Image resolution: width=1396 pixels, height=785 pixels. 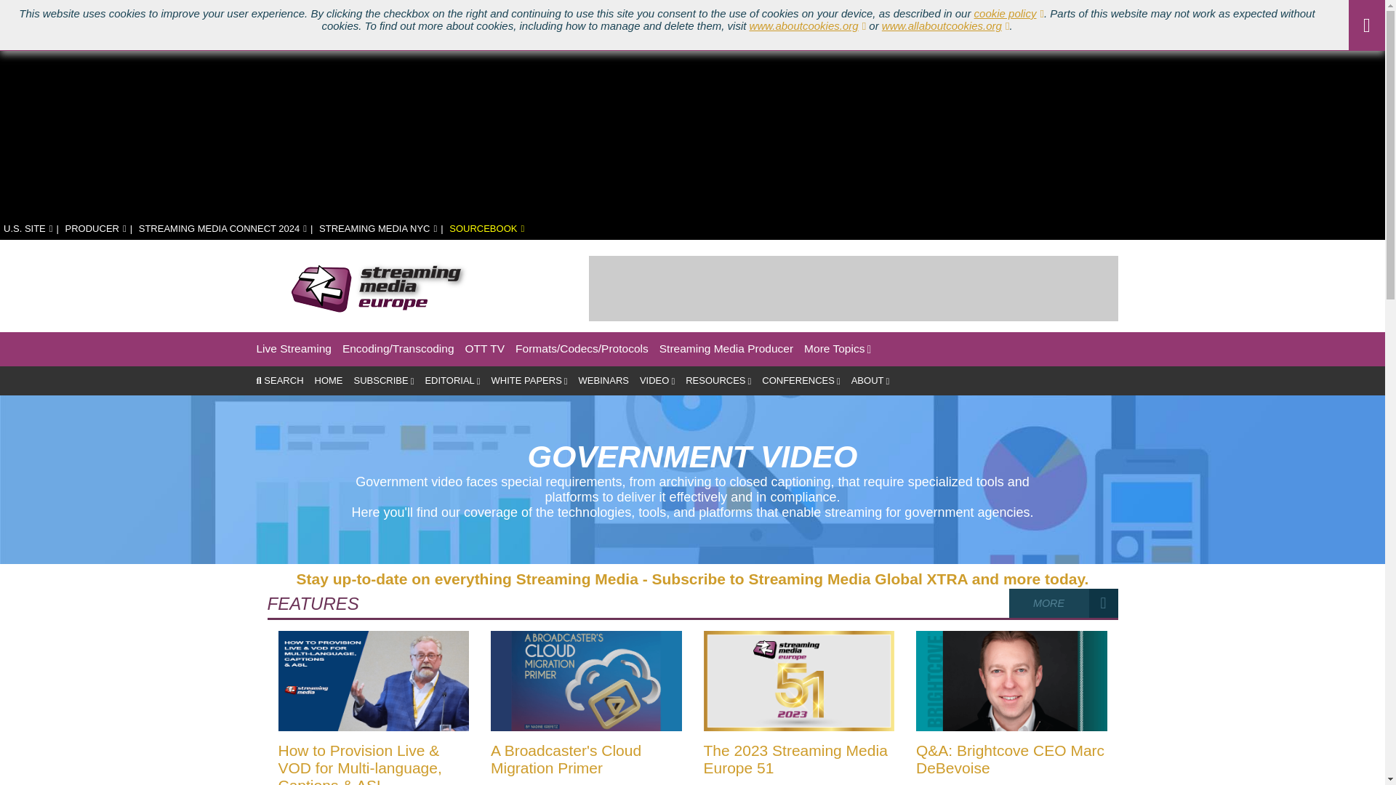 What do you see at coordinates (293, 349) in the screenshot?
I see `Live Streaming` at bounding box center [293, 349].